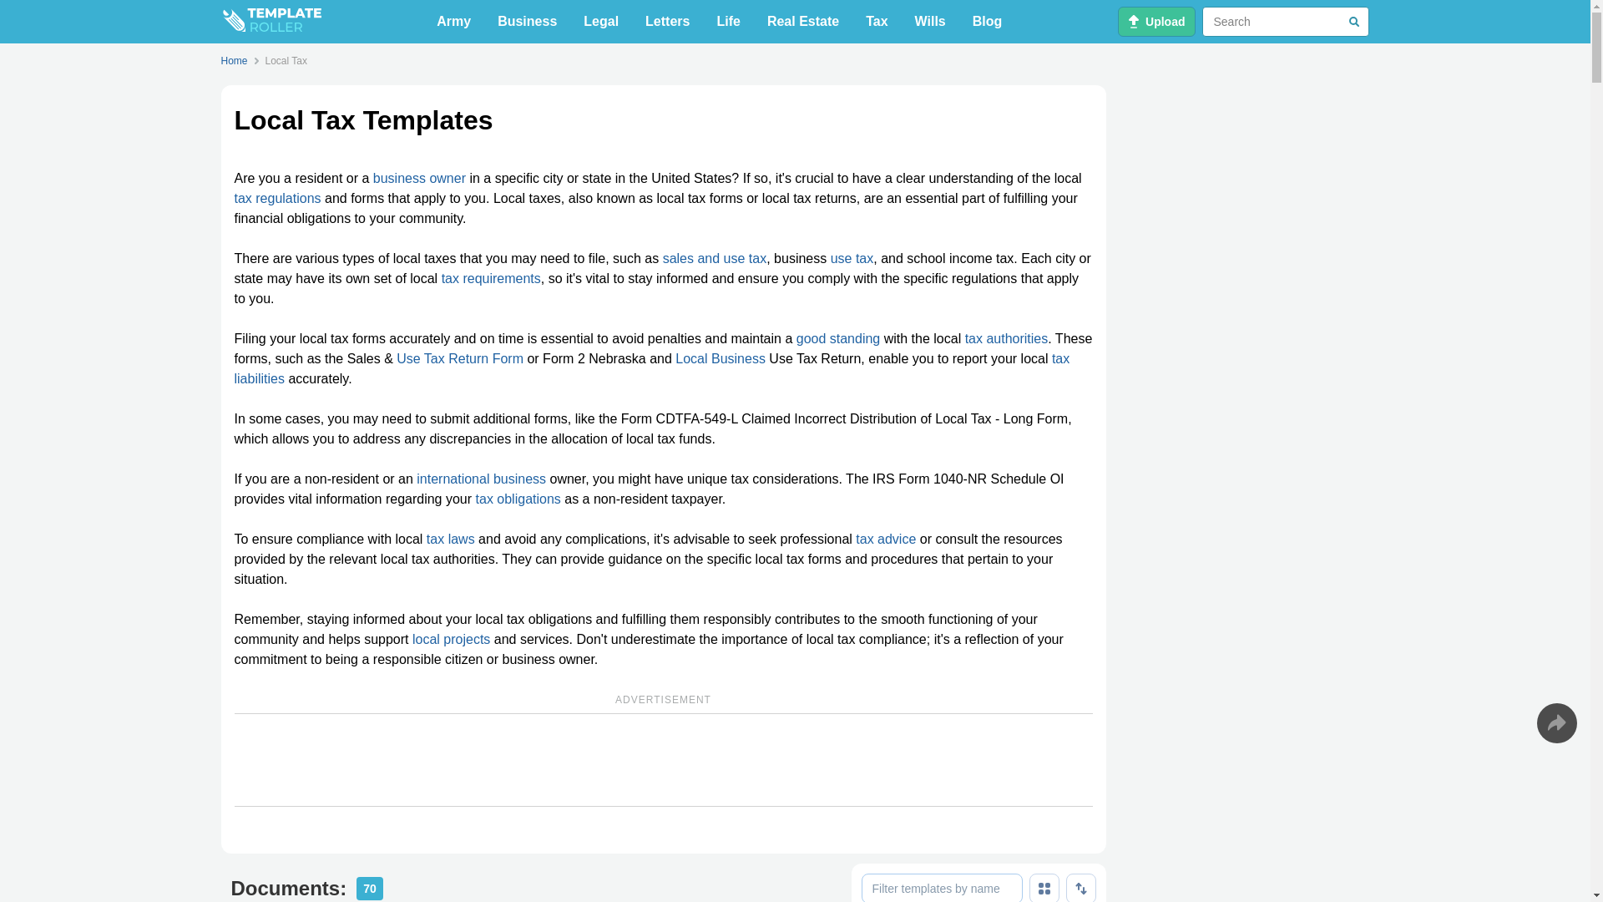  I want to click on Tax, so click(877, 22).